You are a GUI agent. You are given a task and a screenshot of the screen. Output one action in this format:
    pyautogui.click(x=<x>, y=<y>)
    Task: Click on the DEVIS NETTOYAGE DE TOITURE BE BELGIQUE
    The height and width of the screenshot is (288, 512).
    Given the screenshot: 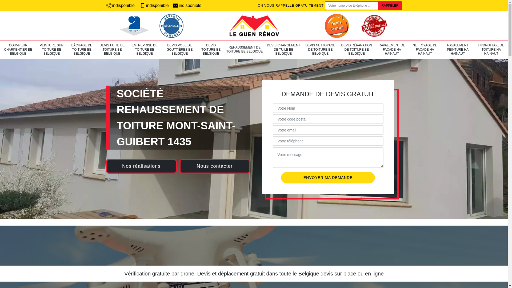 What is the action you would take?
    pyautogui.click(x=320, y=50)
    